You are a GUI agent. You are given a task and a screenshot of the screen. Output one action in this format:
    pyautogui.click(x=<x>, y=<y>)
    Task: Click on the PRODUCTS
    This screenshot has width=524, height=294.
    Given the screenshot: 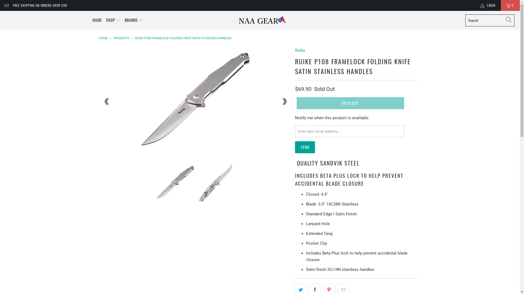 What is the action you would take?
    pyautogui.click(x=121, y=38)
    